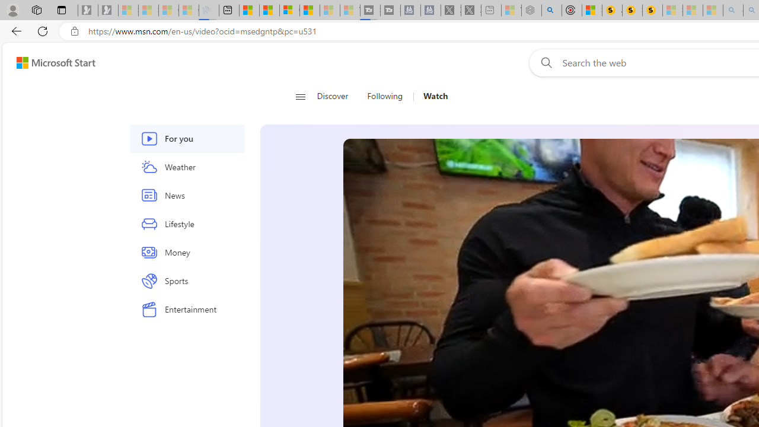 The width and height of the screenshot is (759, 427). I want to click on Skip to content, so click(51, 63).